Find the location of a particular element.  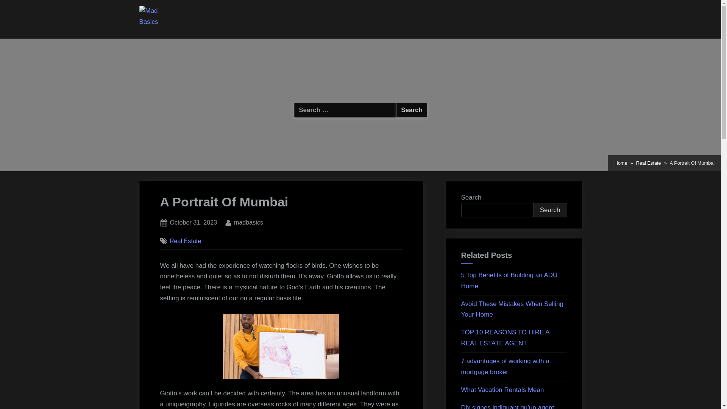

What Vacation Rentals Mean is located at coordinates (621, 163).